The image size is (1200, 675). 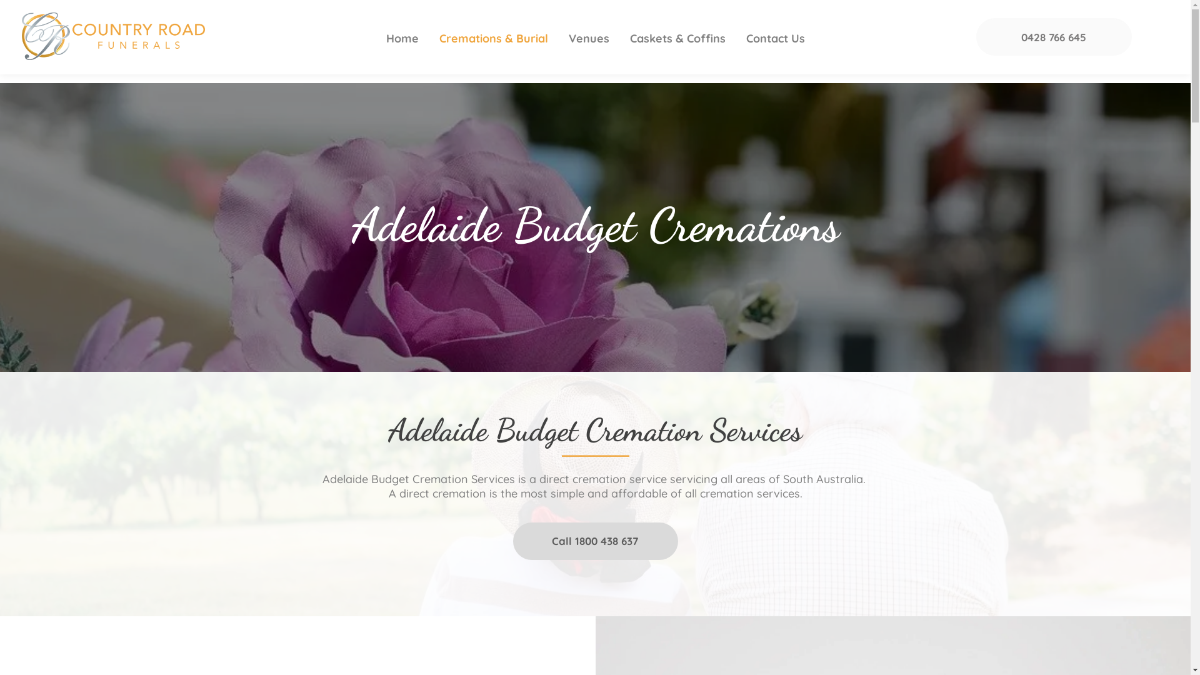 I want to click on Home, so click(x=402, y=39).